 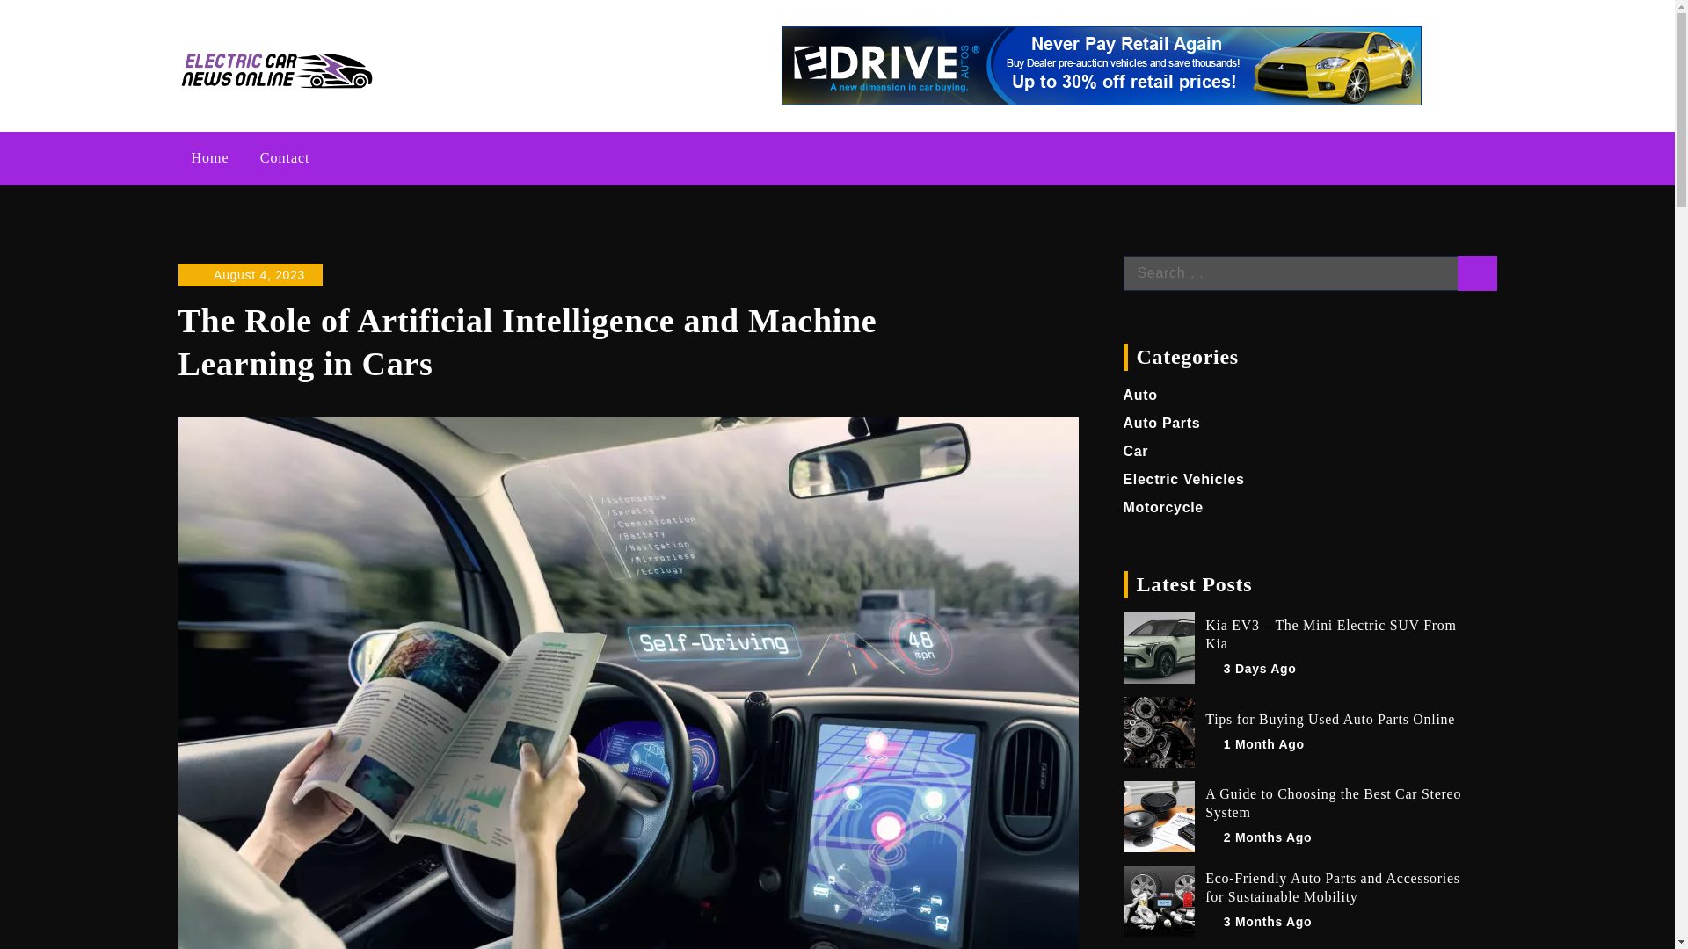 What do you see at coordinates (1477, 272) in the screenshot?
I see `Search` at bounding box center [1477, 272].